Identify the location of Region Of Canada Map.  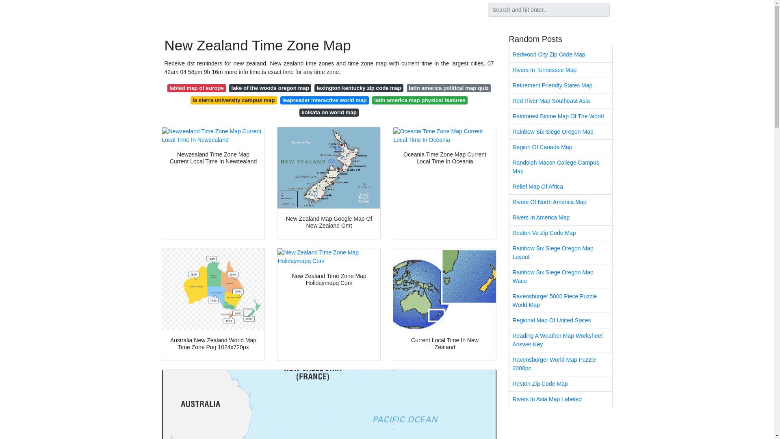
(561, 147).